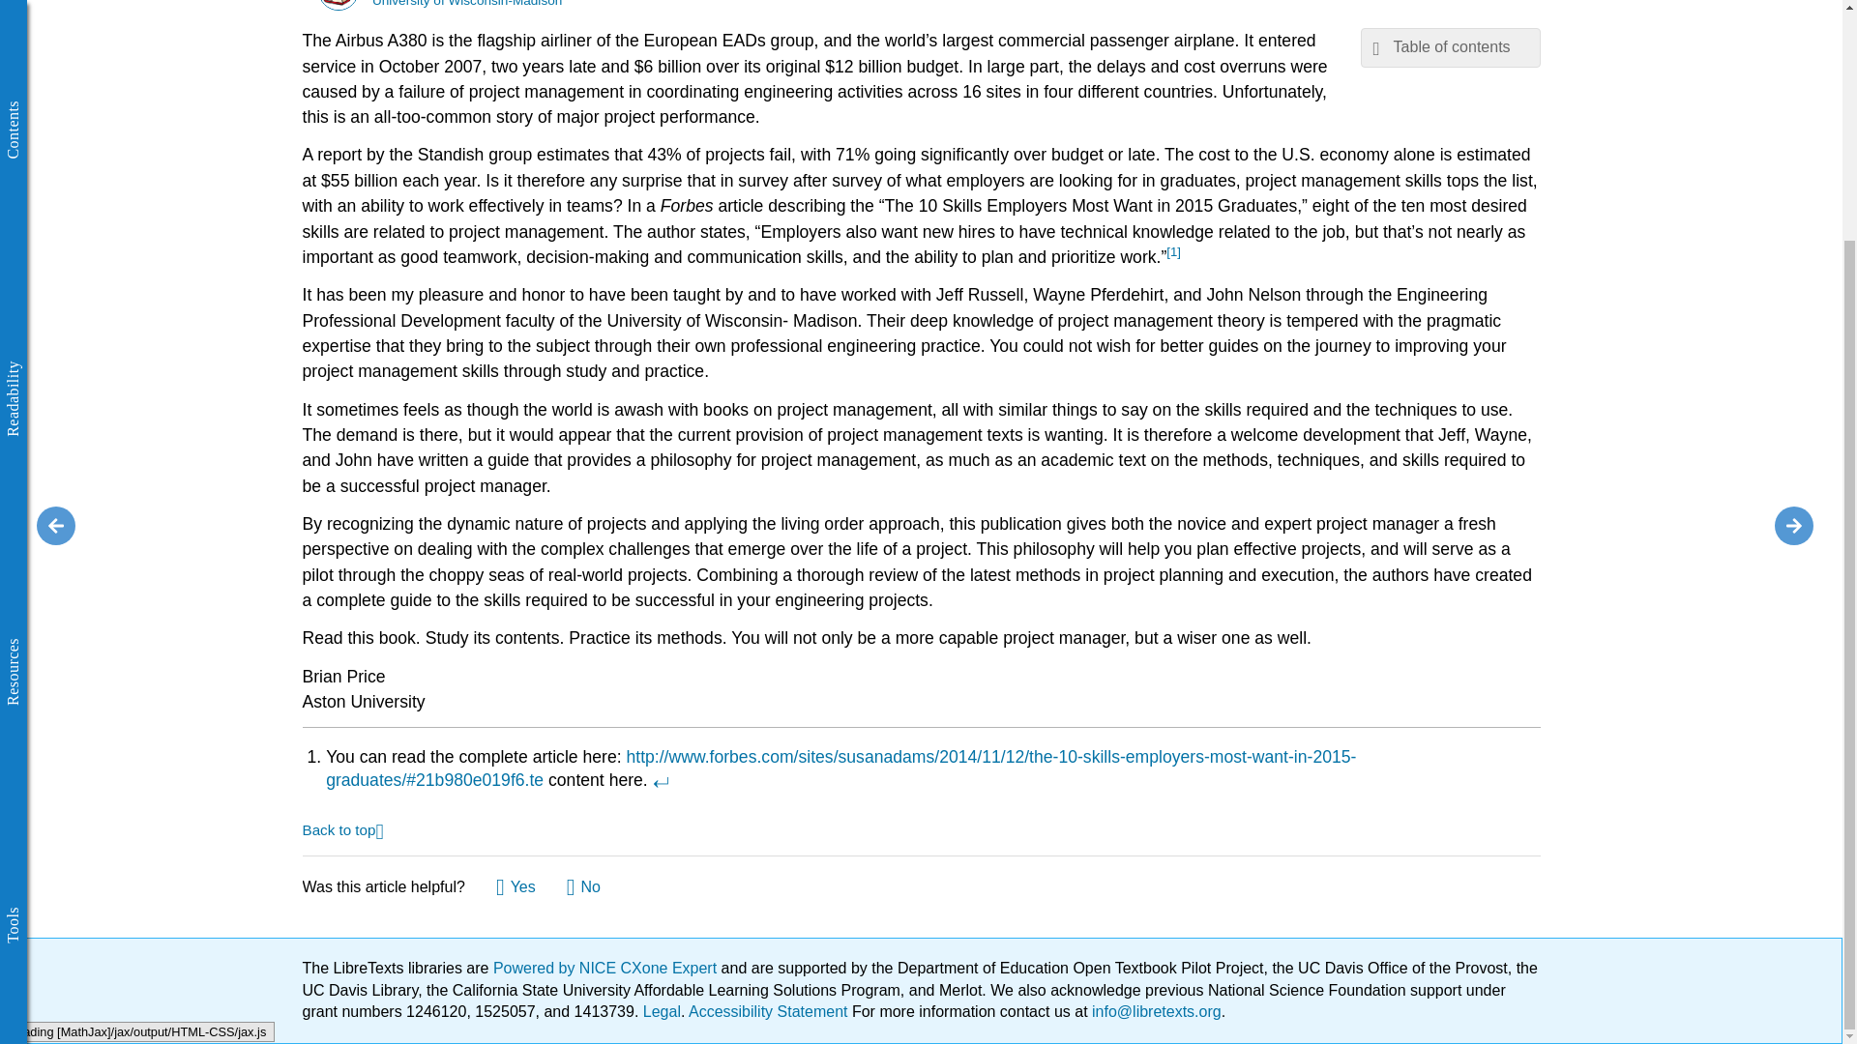 Image resolution: width=1857 pixels, height=1044 pixels. What do you see at coordinates (339, 4) in the screenshot?
I see `Jeffrey Russell, Wayne Pferdehirt, and John Nelson` at bounding box center [339, 4].